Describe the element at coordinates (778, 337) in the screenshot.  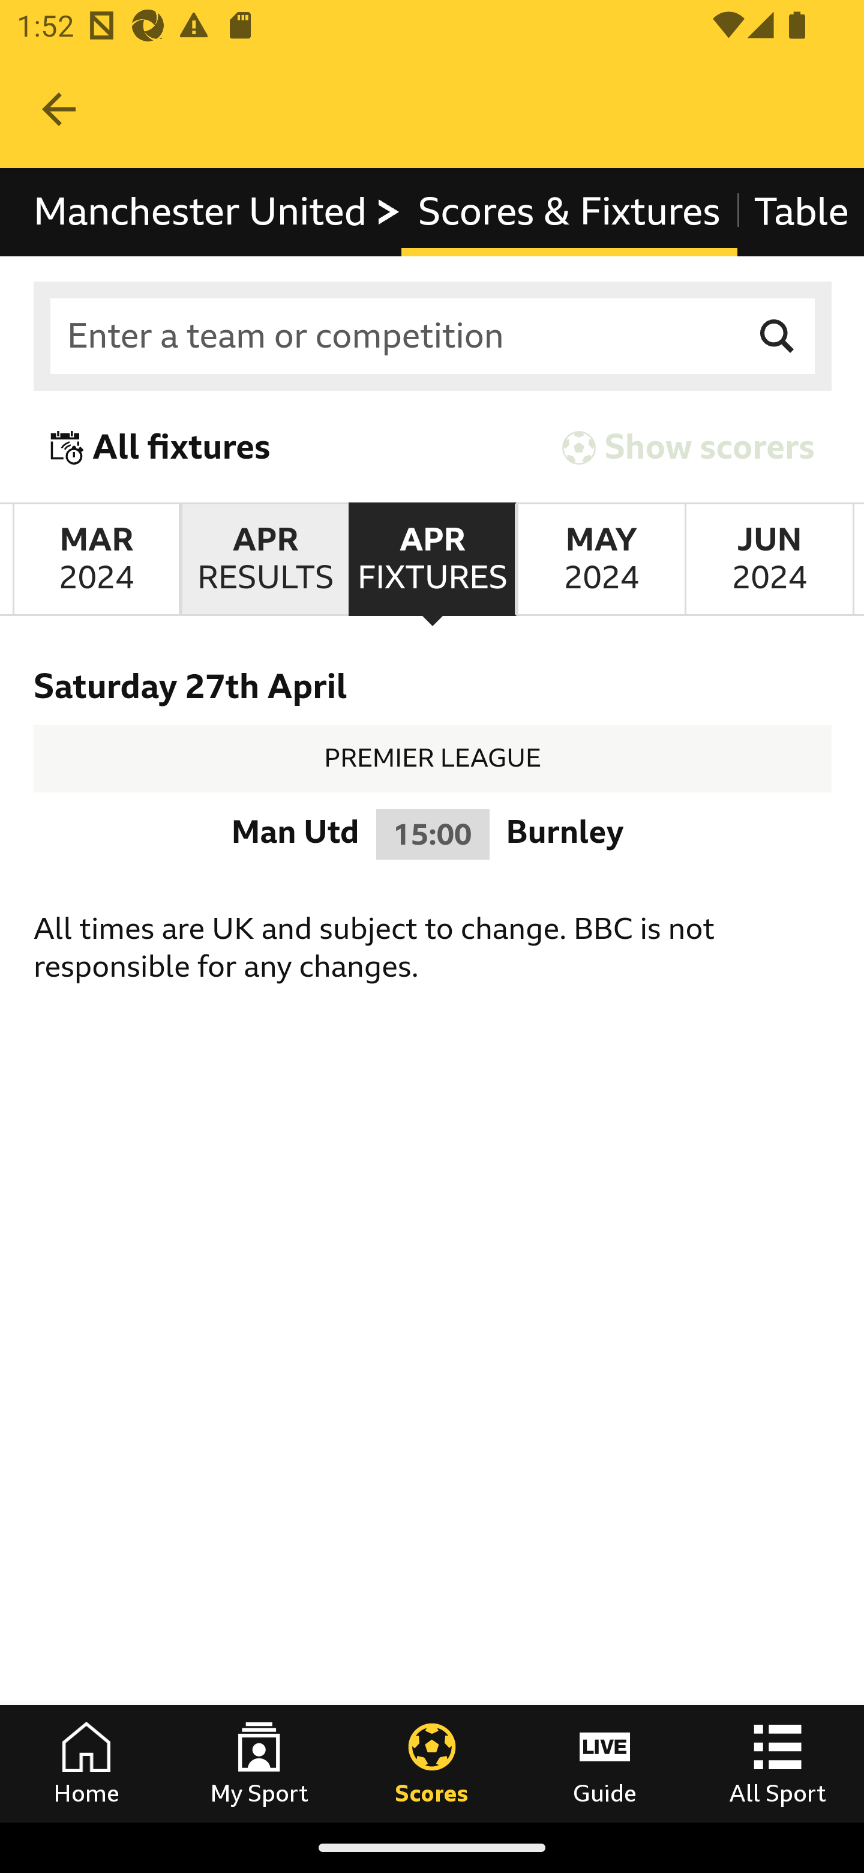
I see `Search` at that location.